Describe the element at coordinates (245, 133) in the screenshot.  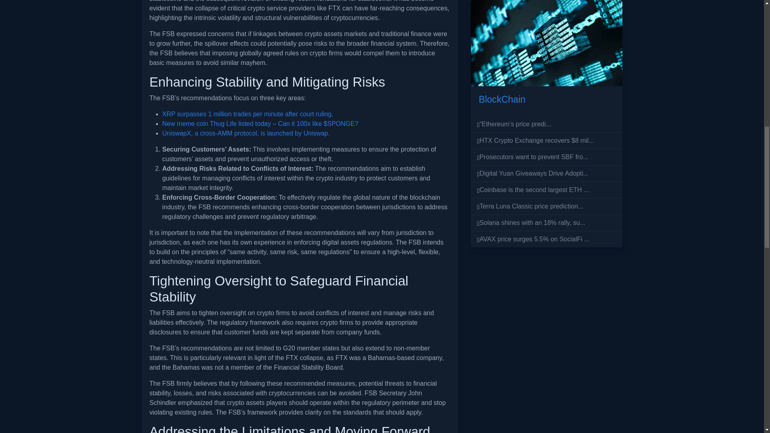
I see `UniswapX, a cross-AMM protocol, is launched by Uniswap.` at that location.